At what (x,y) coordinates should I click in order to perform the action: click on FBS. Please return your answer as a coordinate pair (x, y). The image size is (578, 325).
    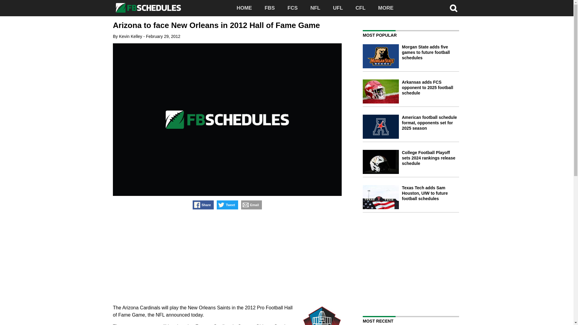
    Looking at the image, I should click on (270, 8).